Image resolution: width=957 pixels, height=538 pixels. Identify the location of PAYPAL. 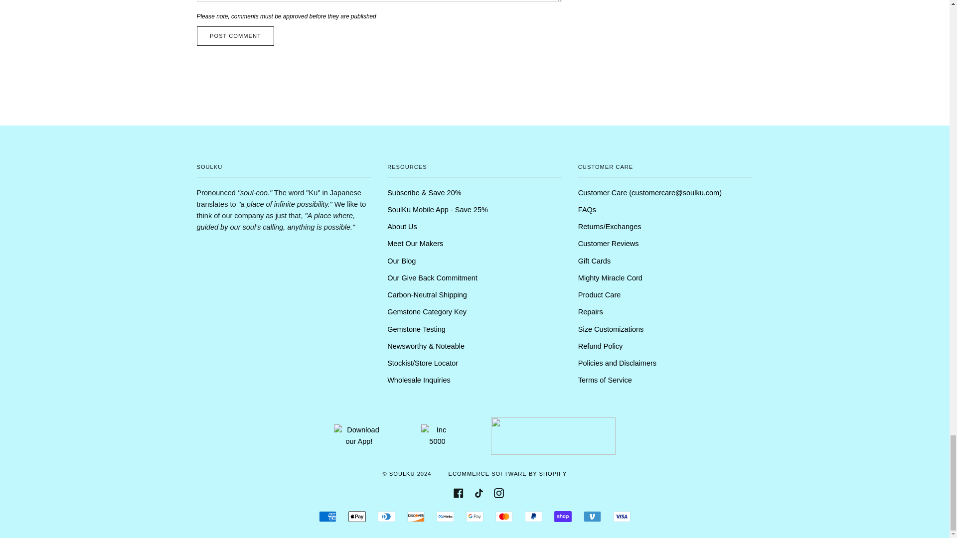
(533, 516).